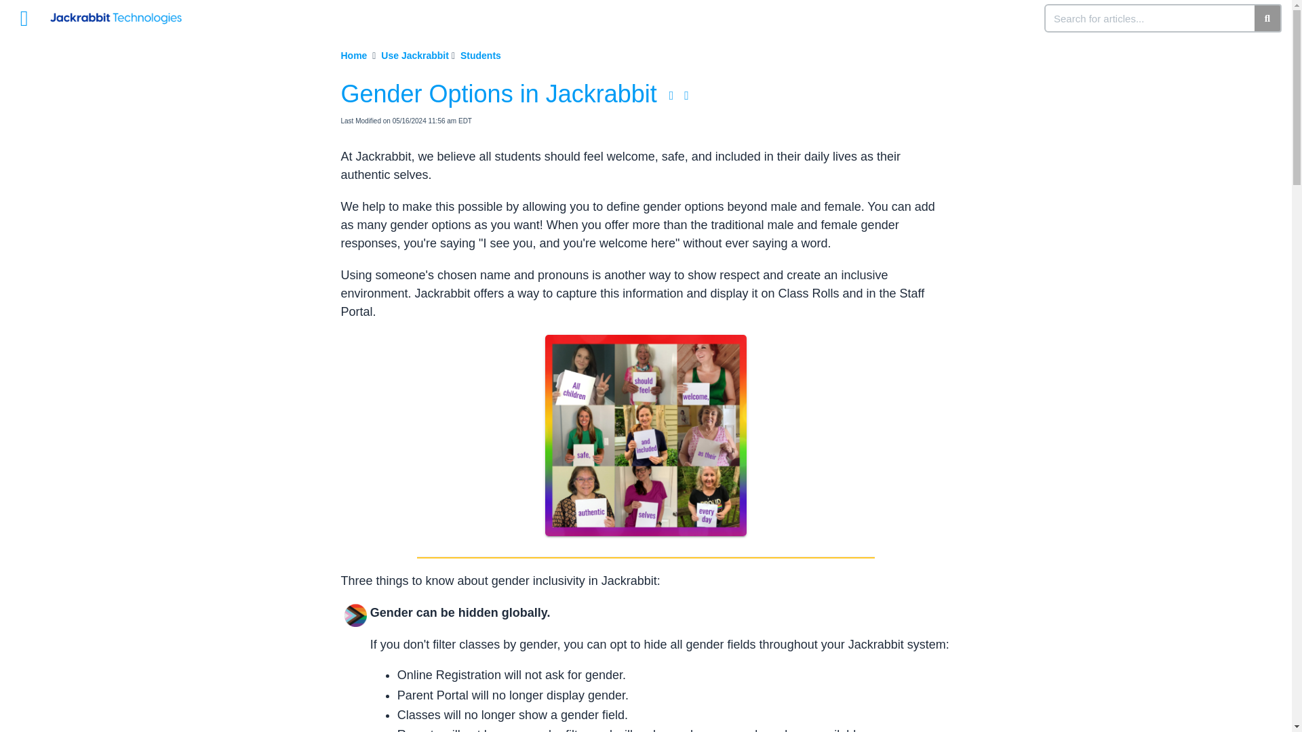 The width and height of the screenshot is (1302, 732). What do you see at coordinates (482, 56) in the screenshot?
I see `Students` at bounding box center [482, 56].